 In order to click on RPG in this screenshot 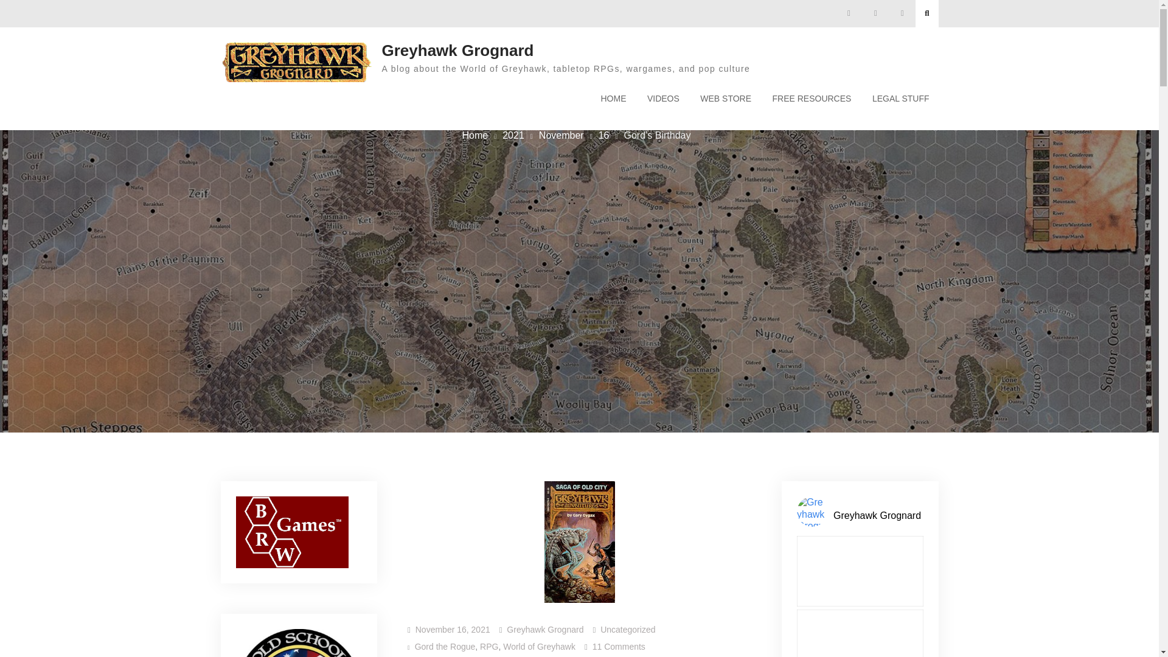, I will do `click(489, 647)`.